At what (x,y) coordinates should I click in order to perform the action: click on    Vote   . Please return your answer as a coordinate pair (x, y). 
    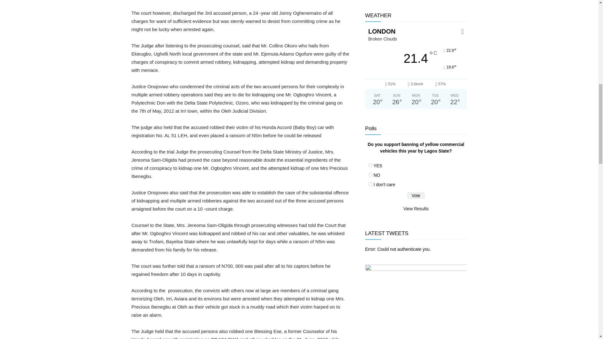
    Looking at the image, I should click on (416, 195).